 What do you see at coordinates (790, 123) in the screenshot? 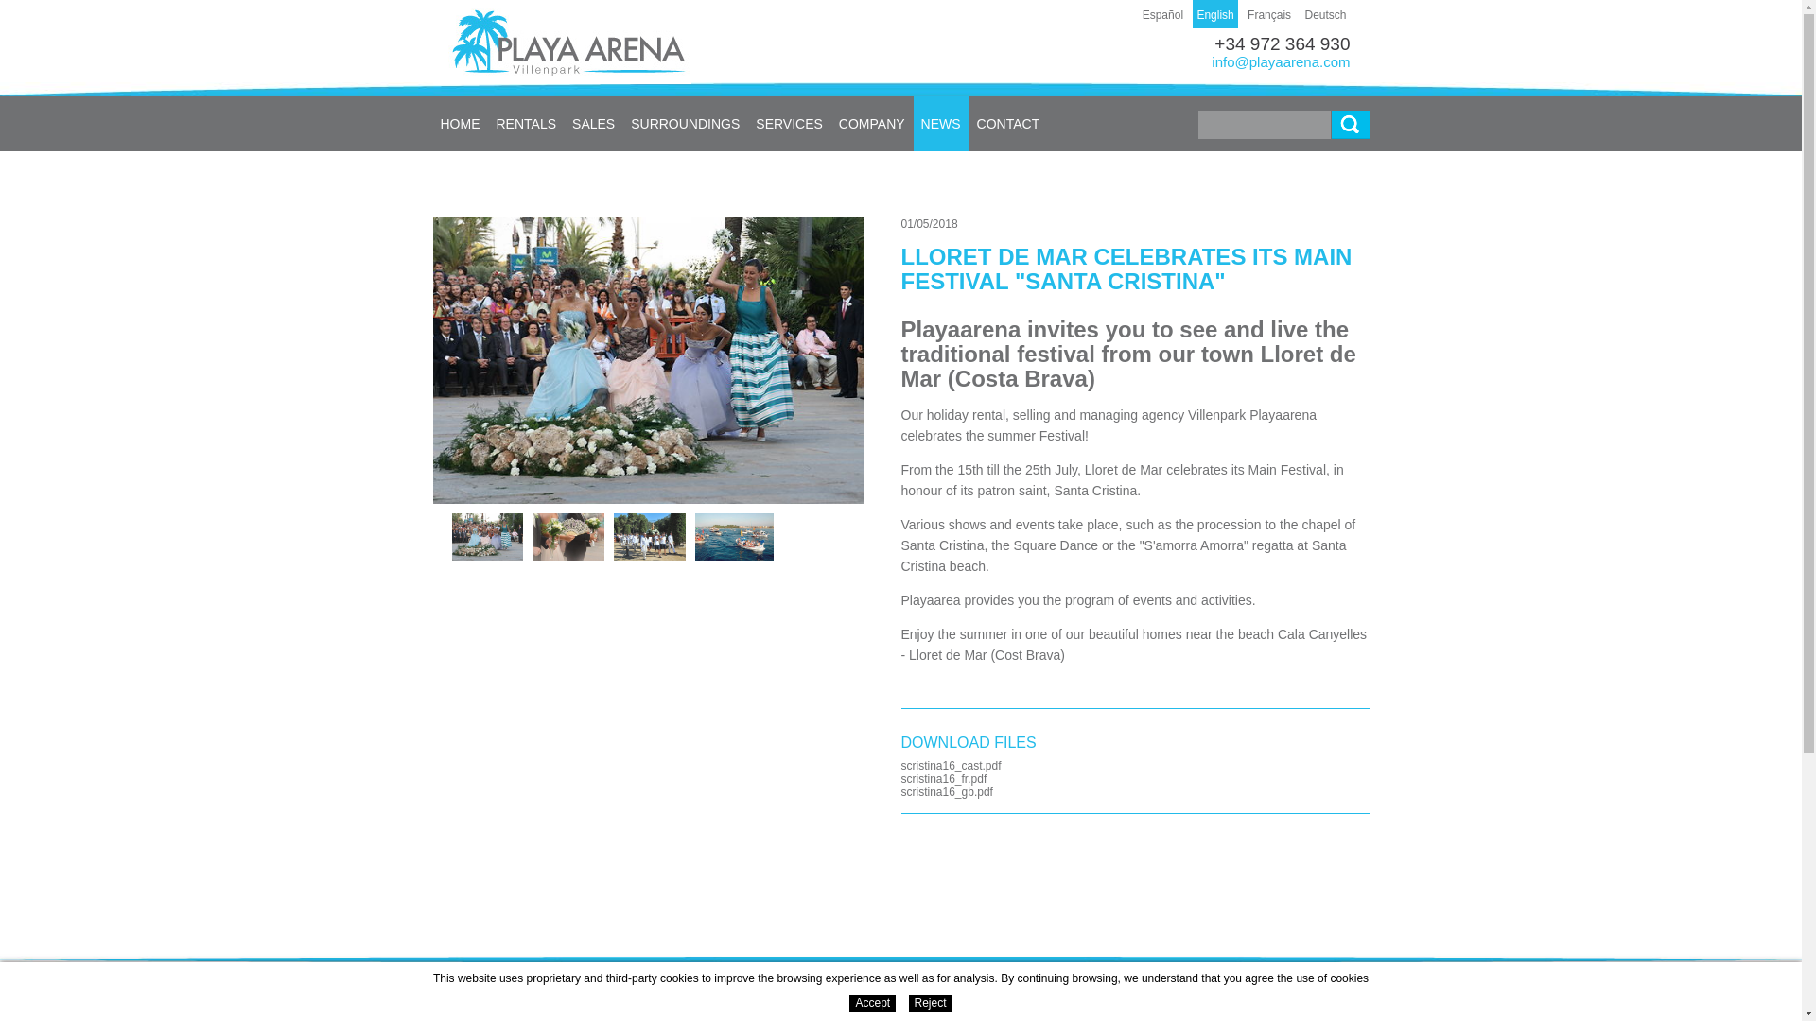
I see `Services` at bounding box center [790, 123].